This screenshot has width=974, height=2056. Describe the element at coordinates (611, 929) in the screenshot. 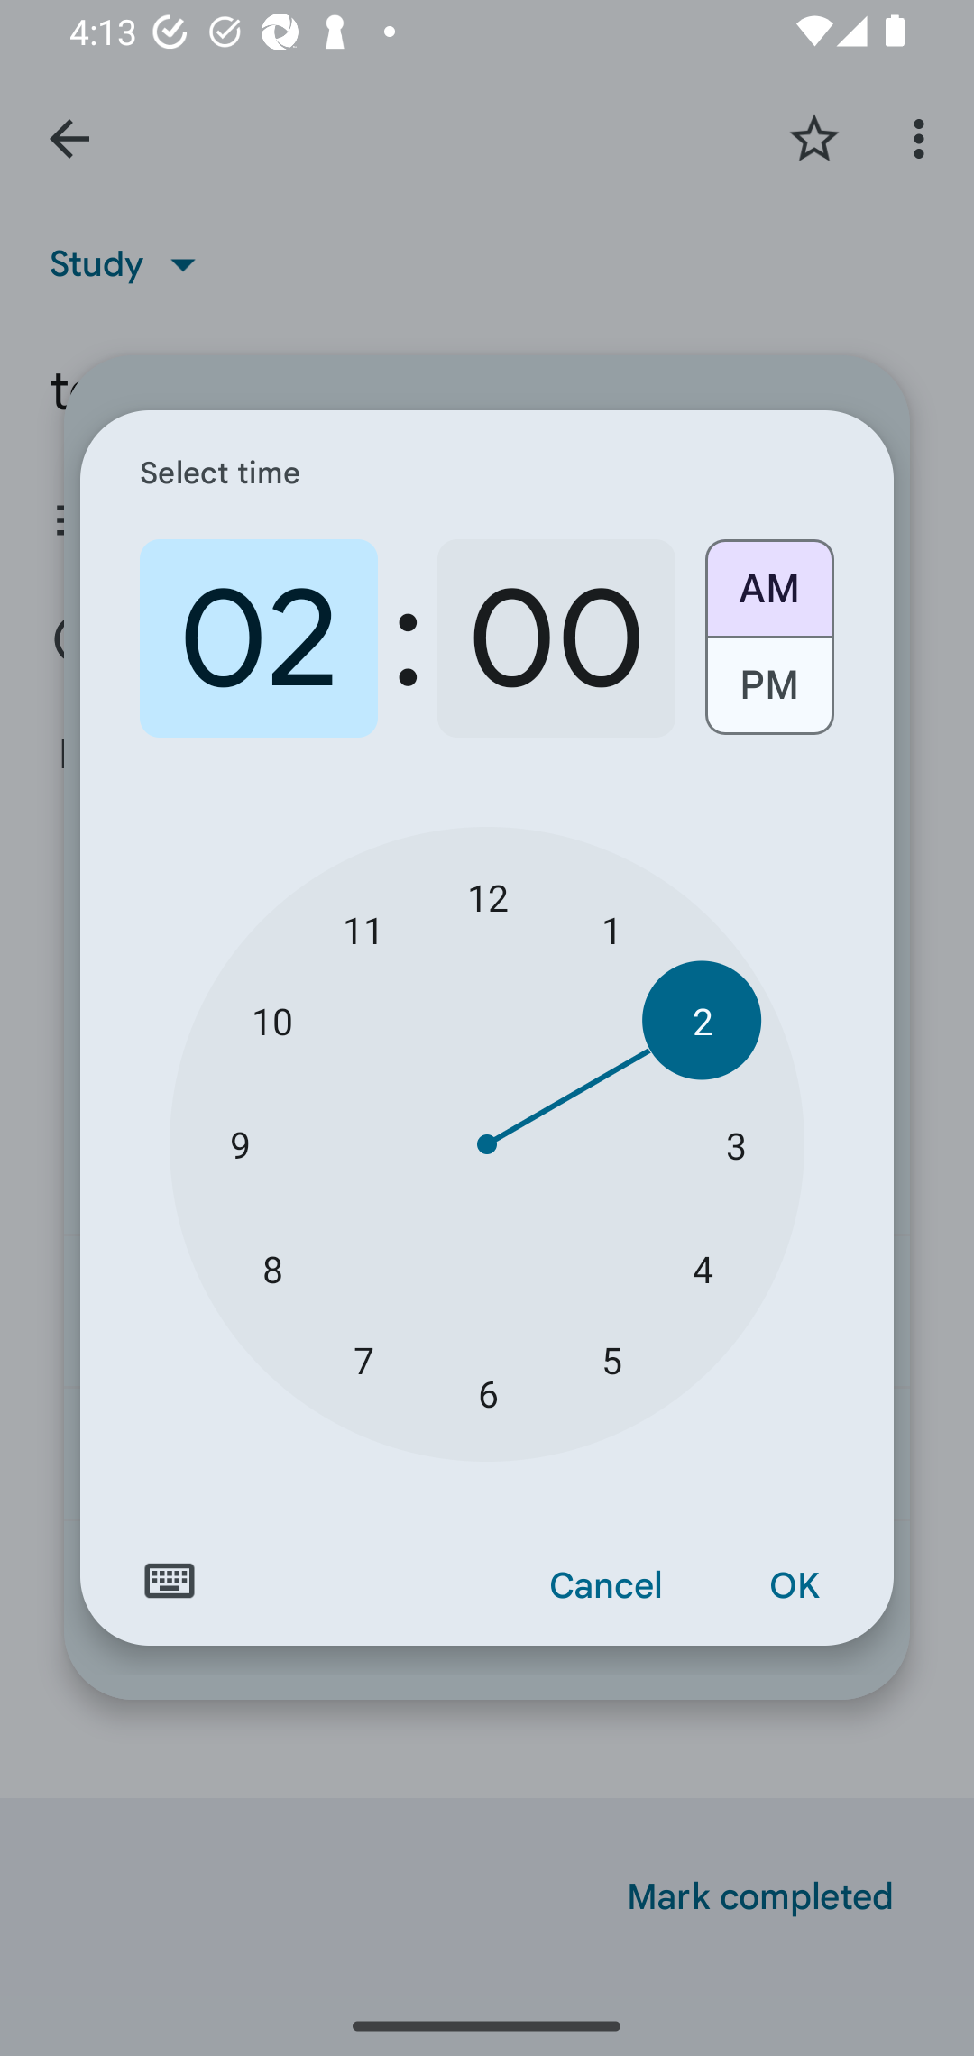

I see `1 1 o'clock` at that location.